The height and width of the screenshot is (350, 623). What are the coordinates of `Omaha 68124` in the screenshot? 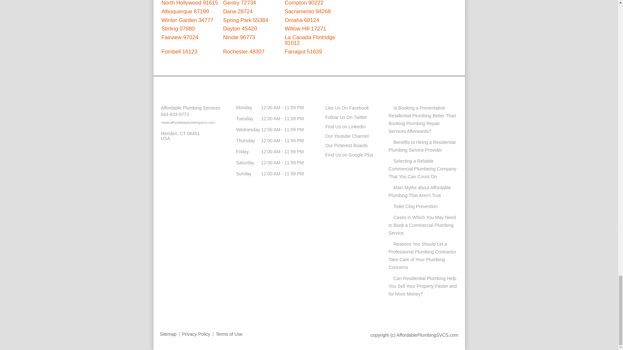 It's located at (302, 20).